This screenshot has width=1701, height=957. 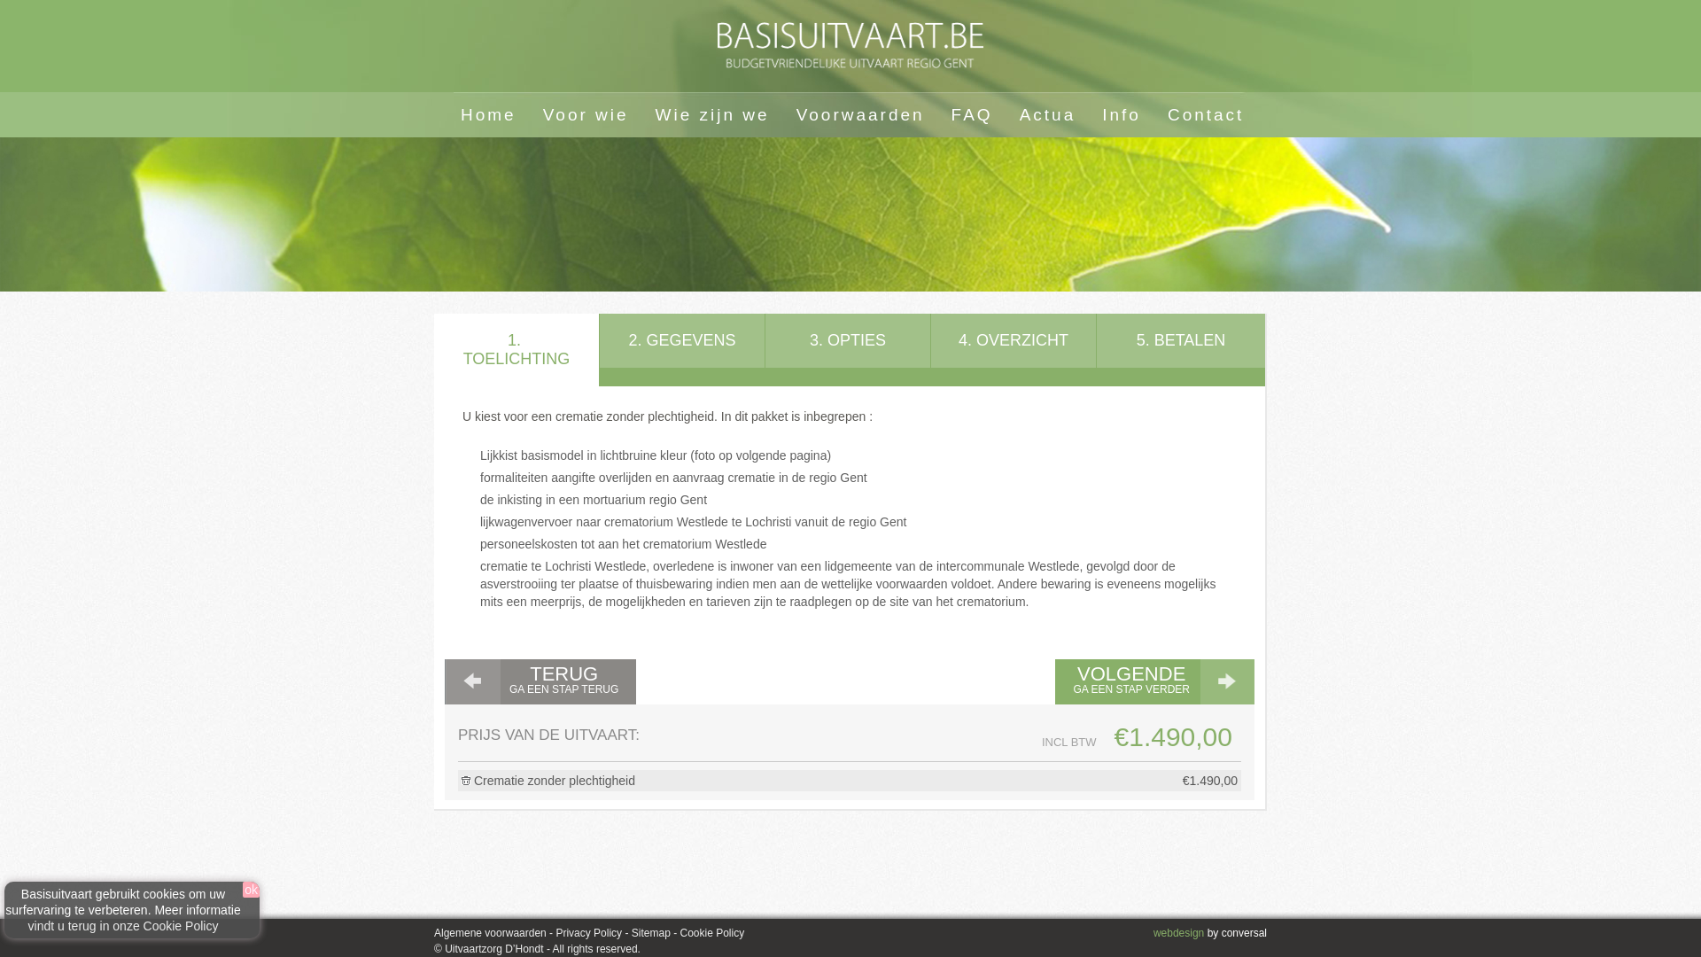 I want to click on Info, so click(x=1122, y=113).